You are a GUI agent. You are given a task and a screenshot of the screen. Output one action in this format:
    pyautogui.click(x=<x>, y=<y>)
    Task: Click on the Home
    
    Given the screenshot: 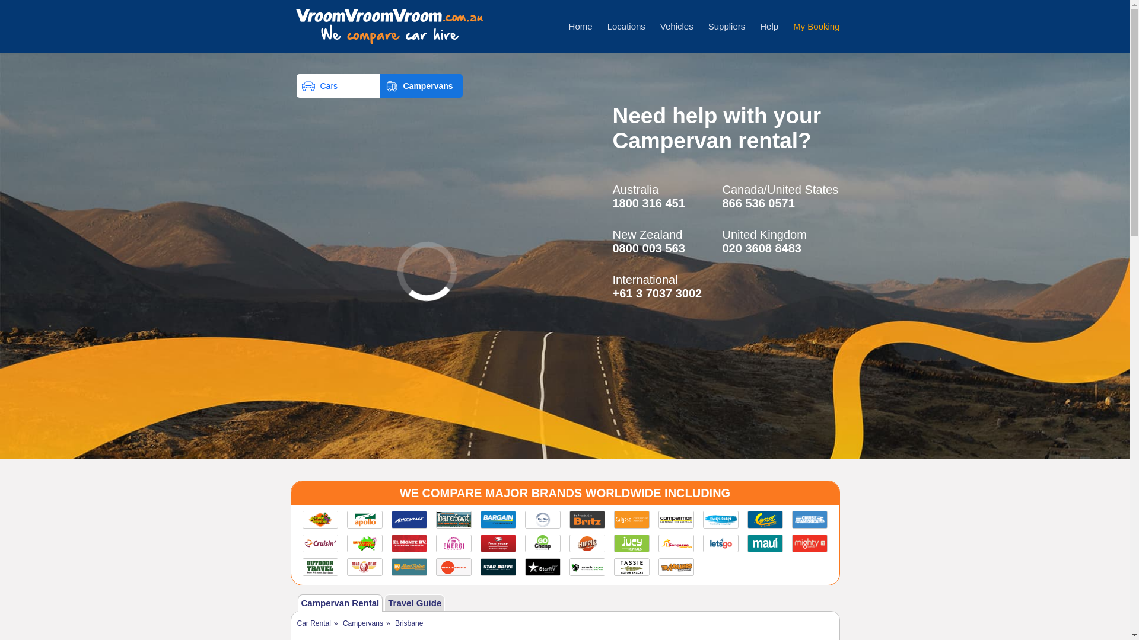 What is the action you would take?
    pyautogui.click(x=580, y=26)
    